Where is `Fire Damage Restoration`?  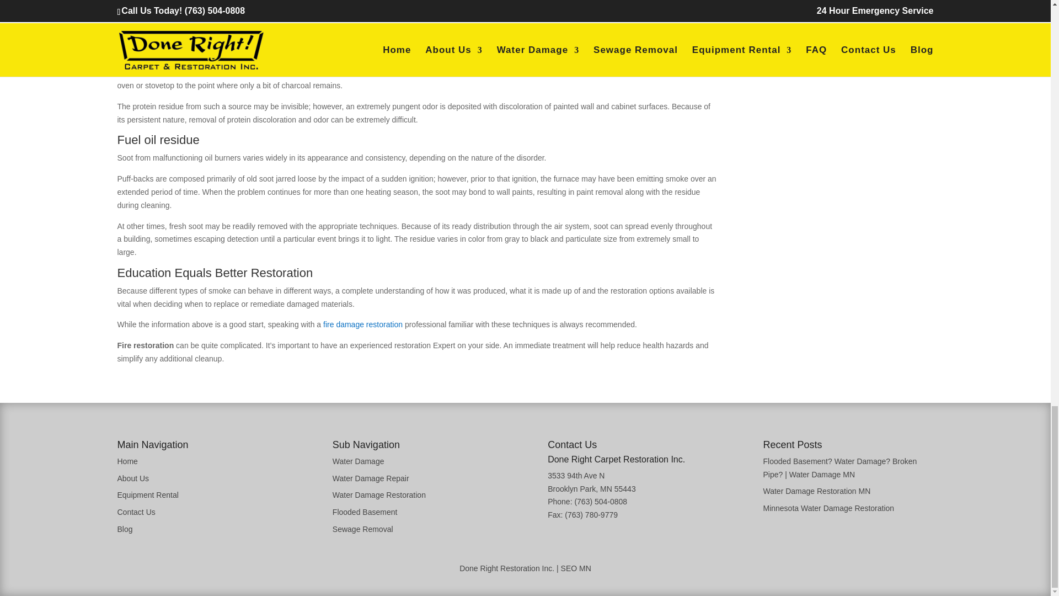
Fire Damage Restoration is located at coordinates (362, 324).